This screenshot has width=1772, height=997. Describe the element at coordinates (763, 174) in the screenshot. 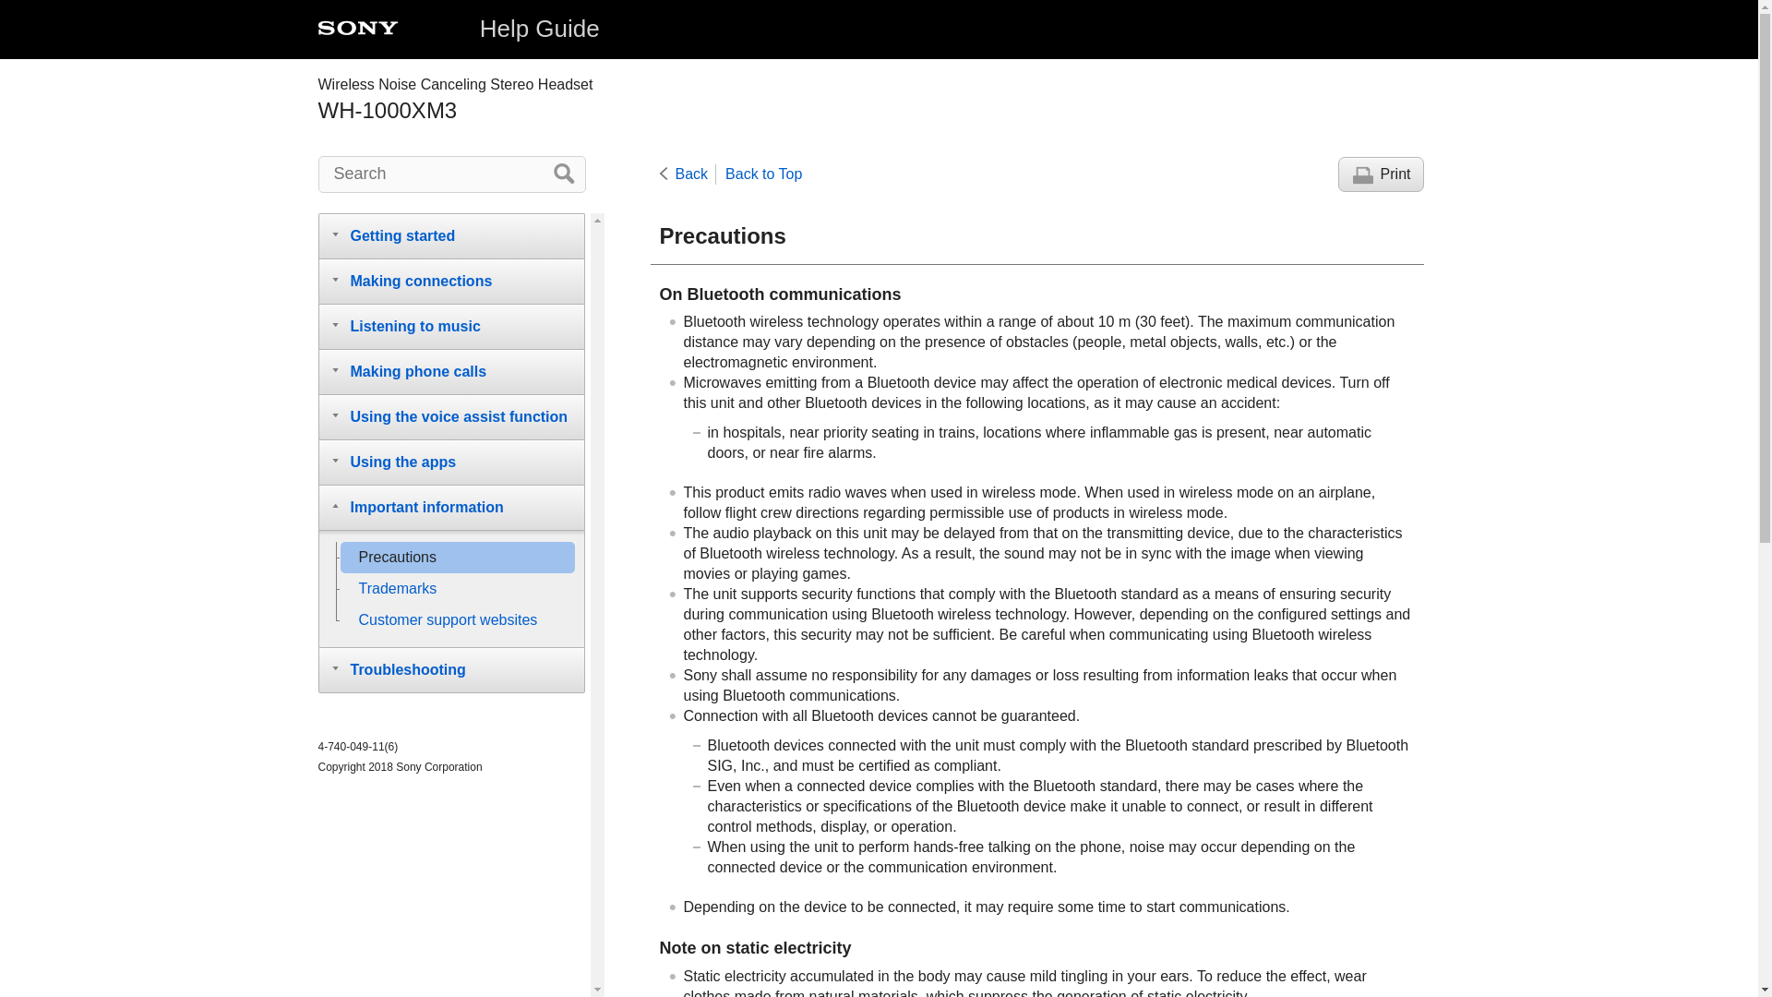

I see `Back to Top` at that location.